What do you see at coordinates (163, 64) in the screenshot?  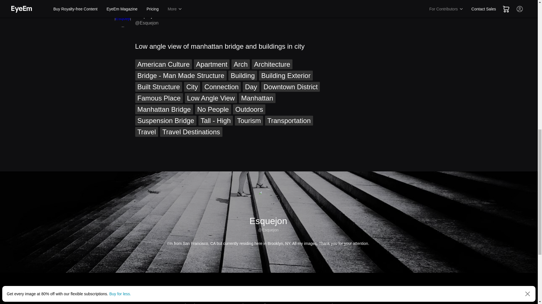 I see `American Culture` at bounding box center [163, 64].